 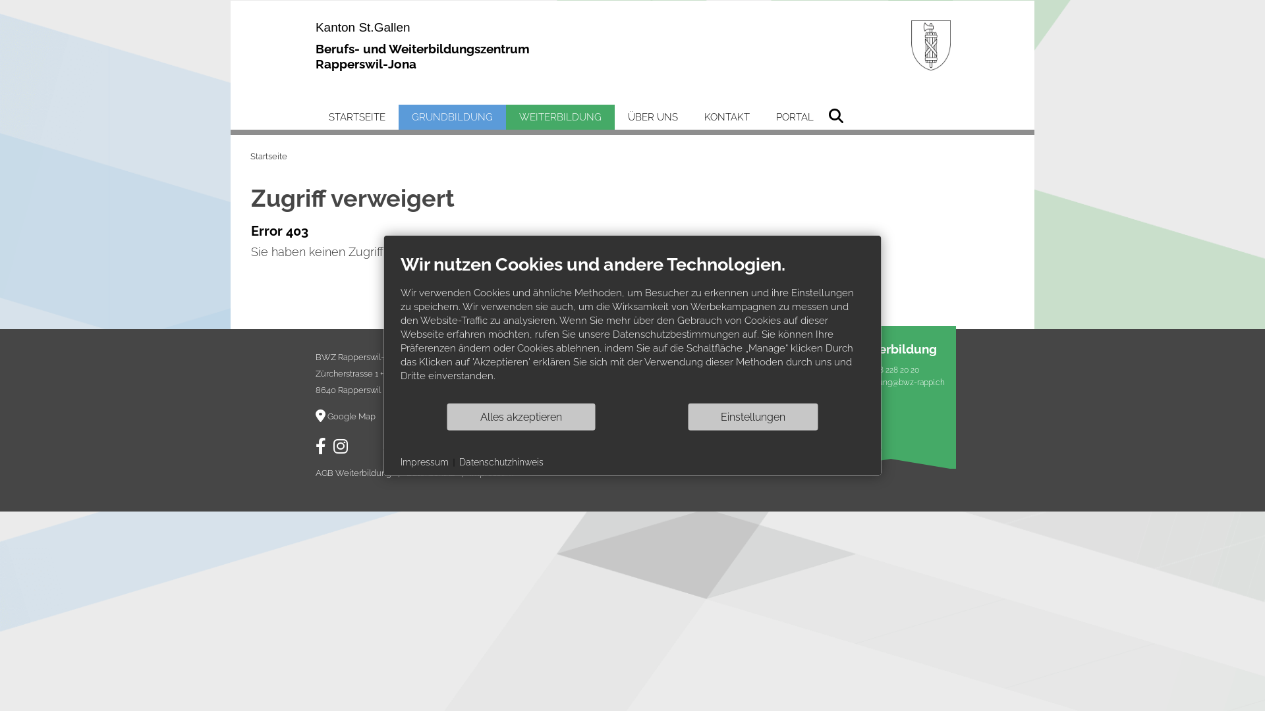 What do you see at coordinates (733, 384) in the screenshot?
I see `info@bwz-rappi.ch` at bounding box center [733, 384].